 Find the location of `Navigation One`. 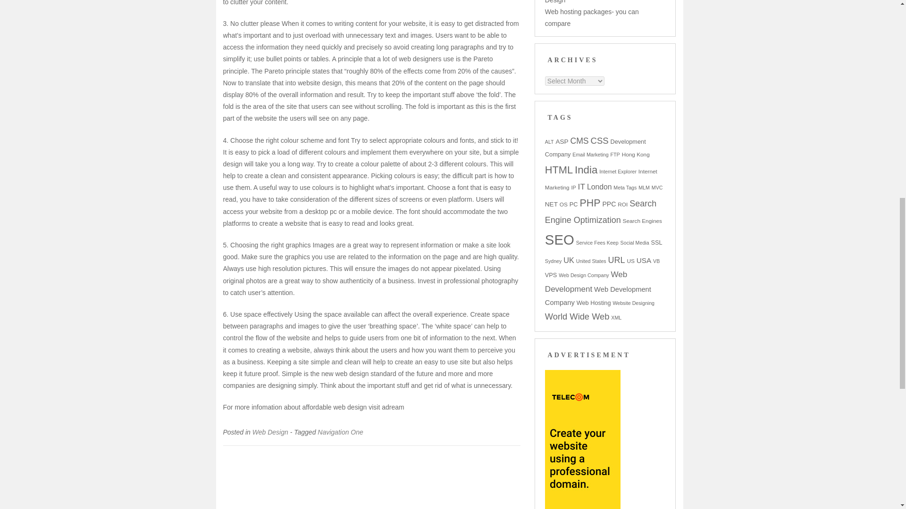

Navigation One is located at coordinates (340, 432).